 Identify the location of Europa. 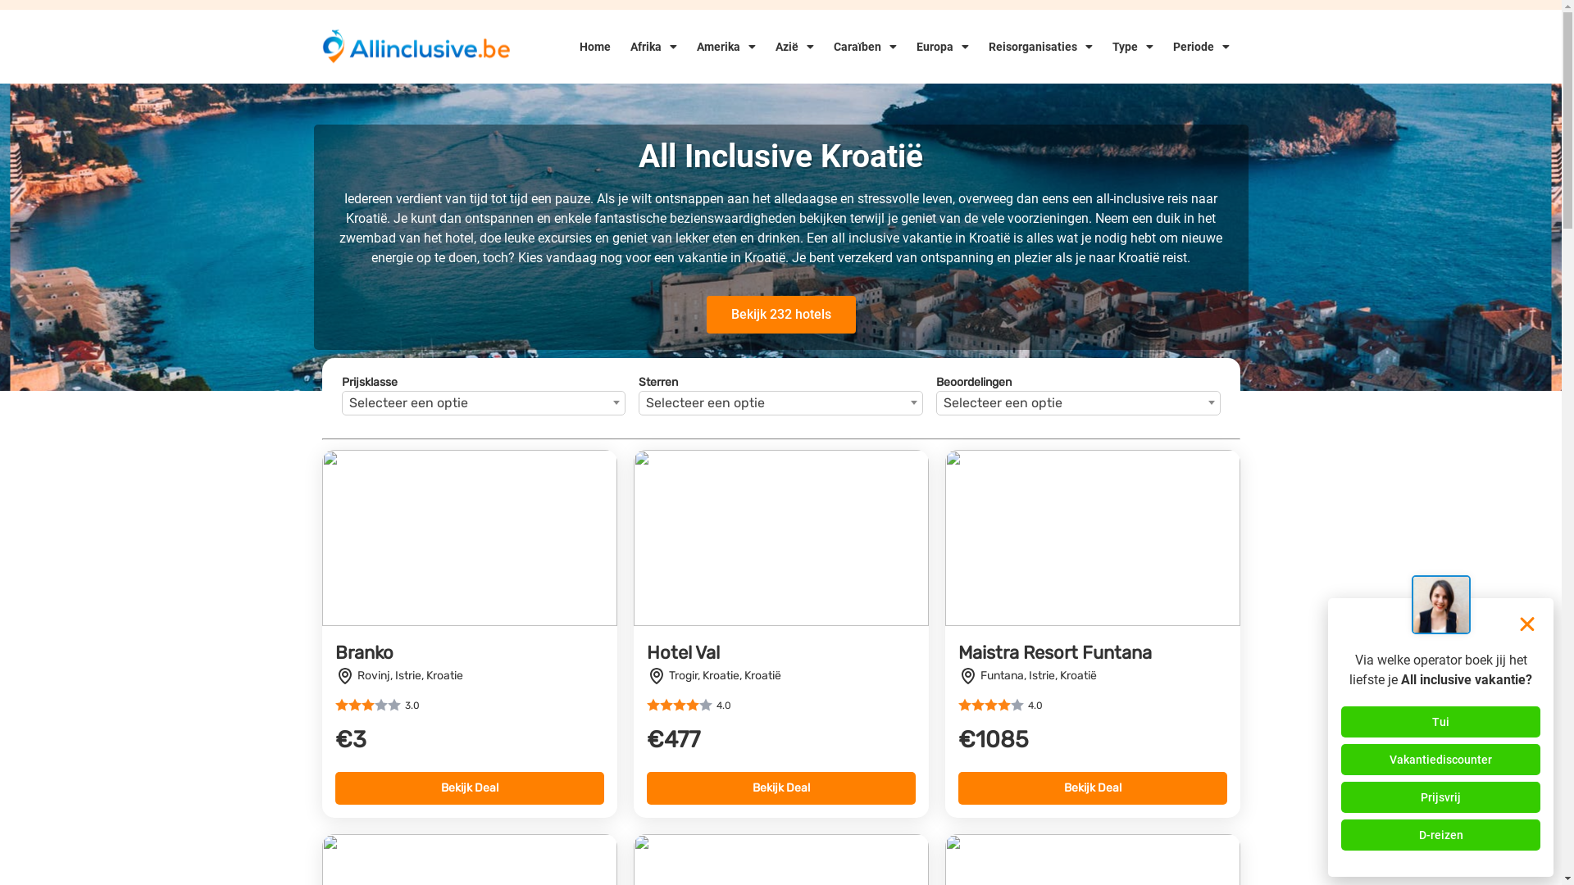
(943, 47).